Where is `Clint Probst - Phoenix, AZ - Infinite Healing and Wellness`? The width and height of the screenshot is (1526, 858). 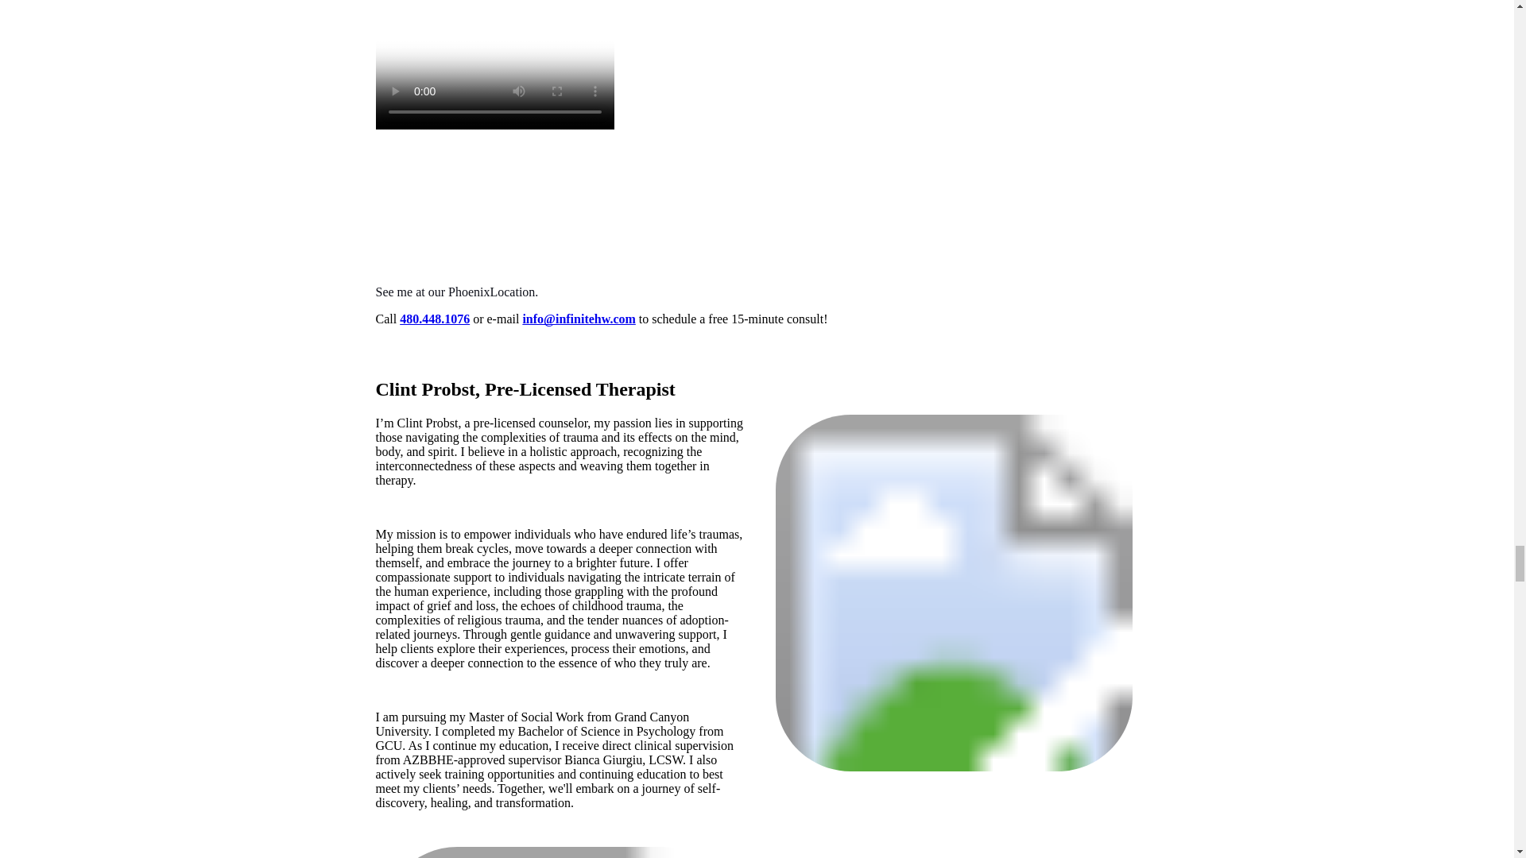 Clint Probst - Phoenix, AZ - Infinite Healing and Wellness is located at coordinates (954, 593).